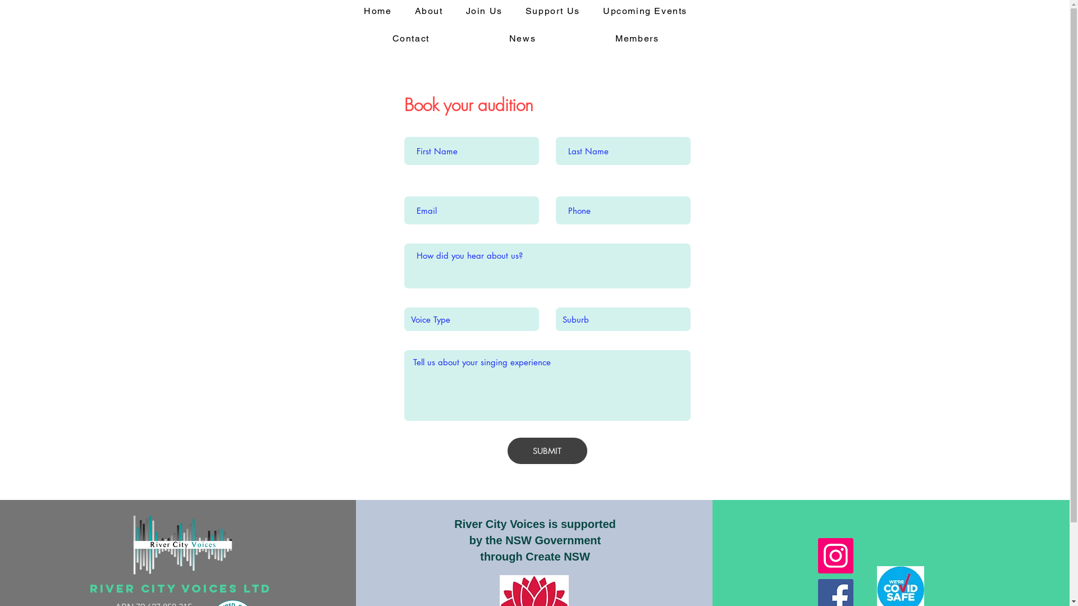 This screenshot has height=606, width=1078. Describe the element at coordinates (429, 11) in the screenshot. I see `About` at that location.